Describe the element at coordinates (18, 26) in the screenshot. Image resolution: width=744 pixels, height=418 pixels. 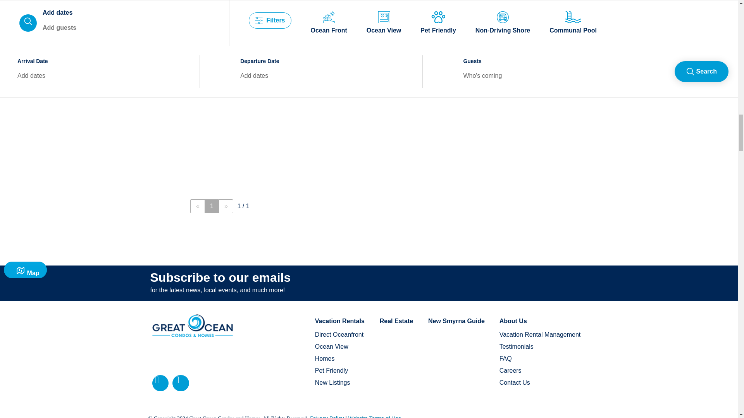
I see `true` at that location.